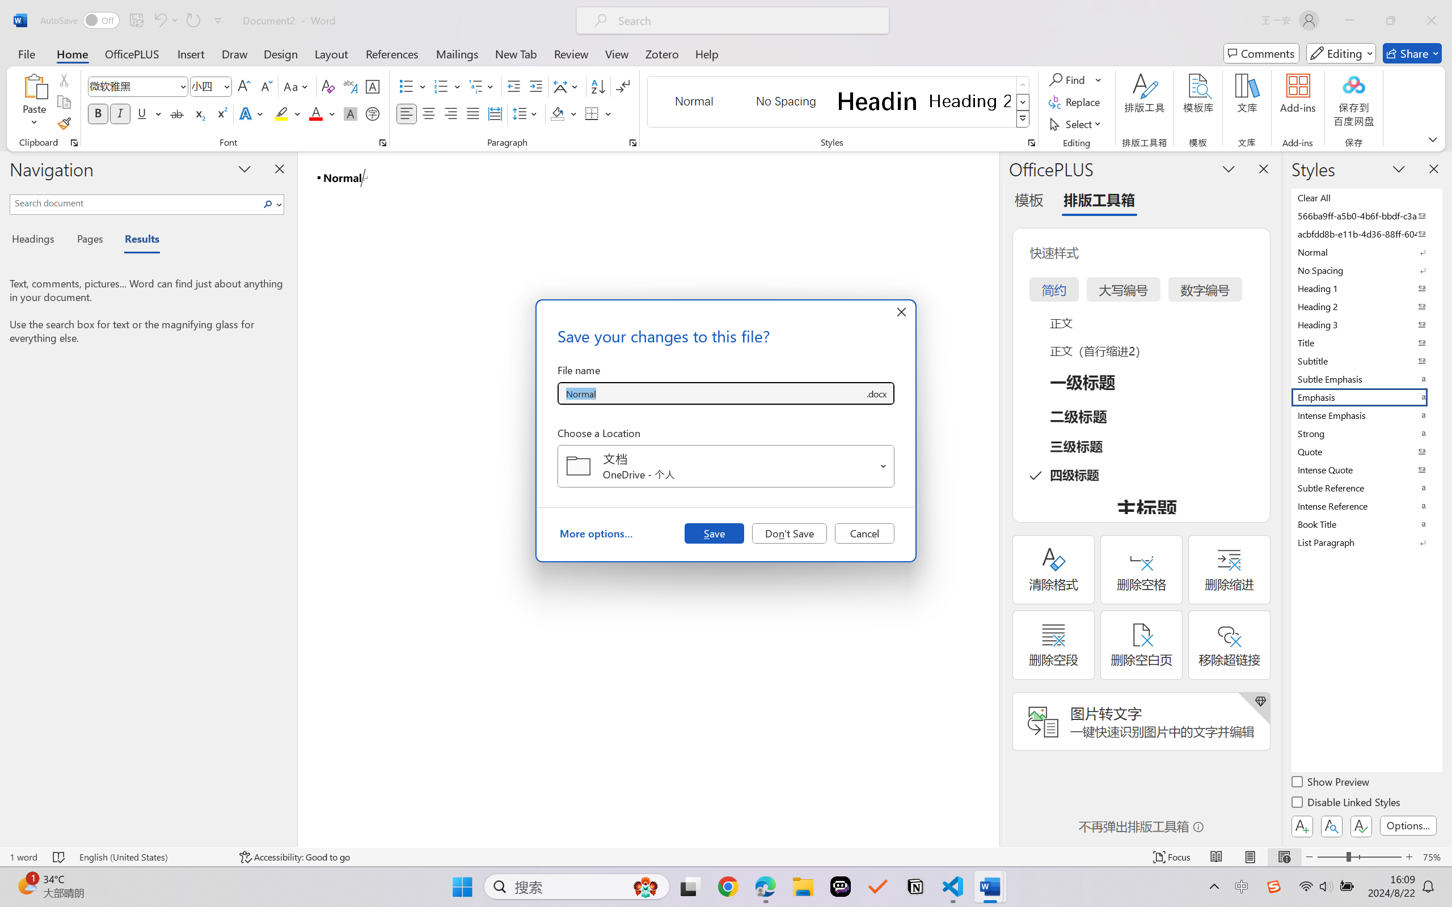  What do you see at coordinates (120, 113) in the screenshot?
I see `Italic` at bounding box center [120, 113].